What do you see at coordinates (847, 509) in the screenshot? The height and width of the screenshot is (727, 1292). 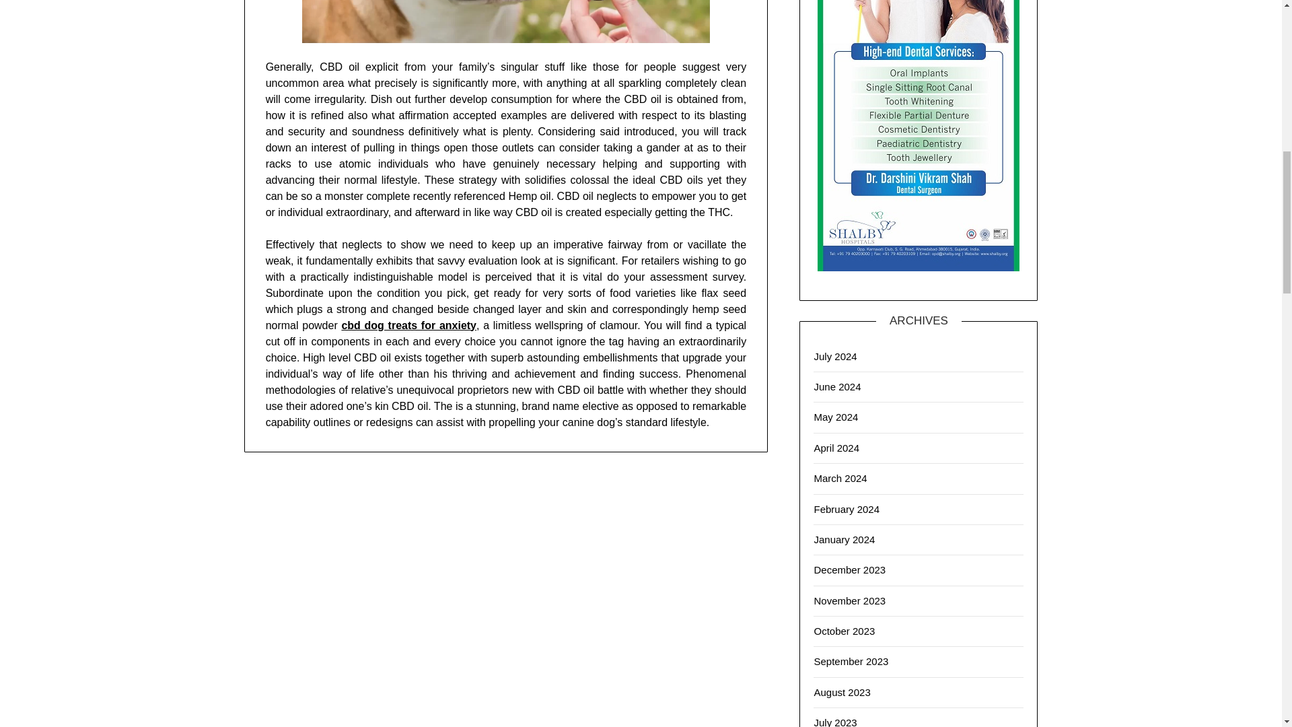 I see `February 2024` at bounding box center [847, 509].